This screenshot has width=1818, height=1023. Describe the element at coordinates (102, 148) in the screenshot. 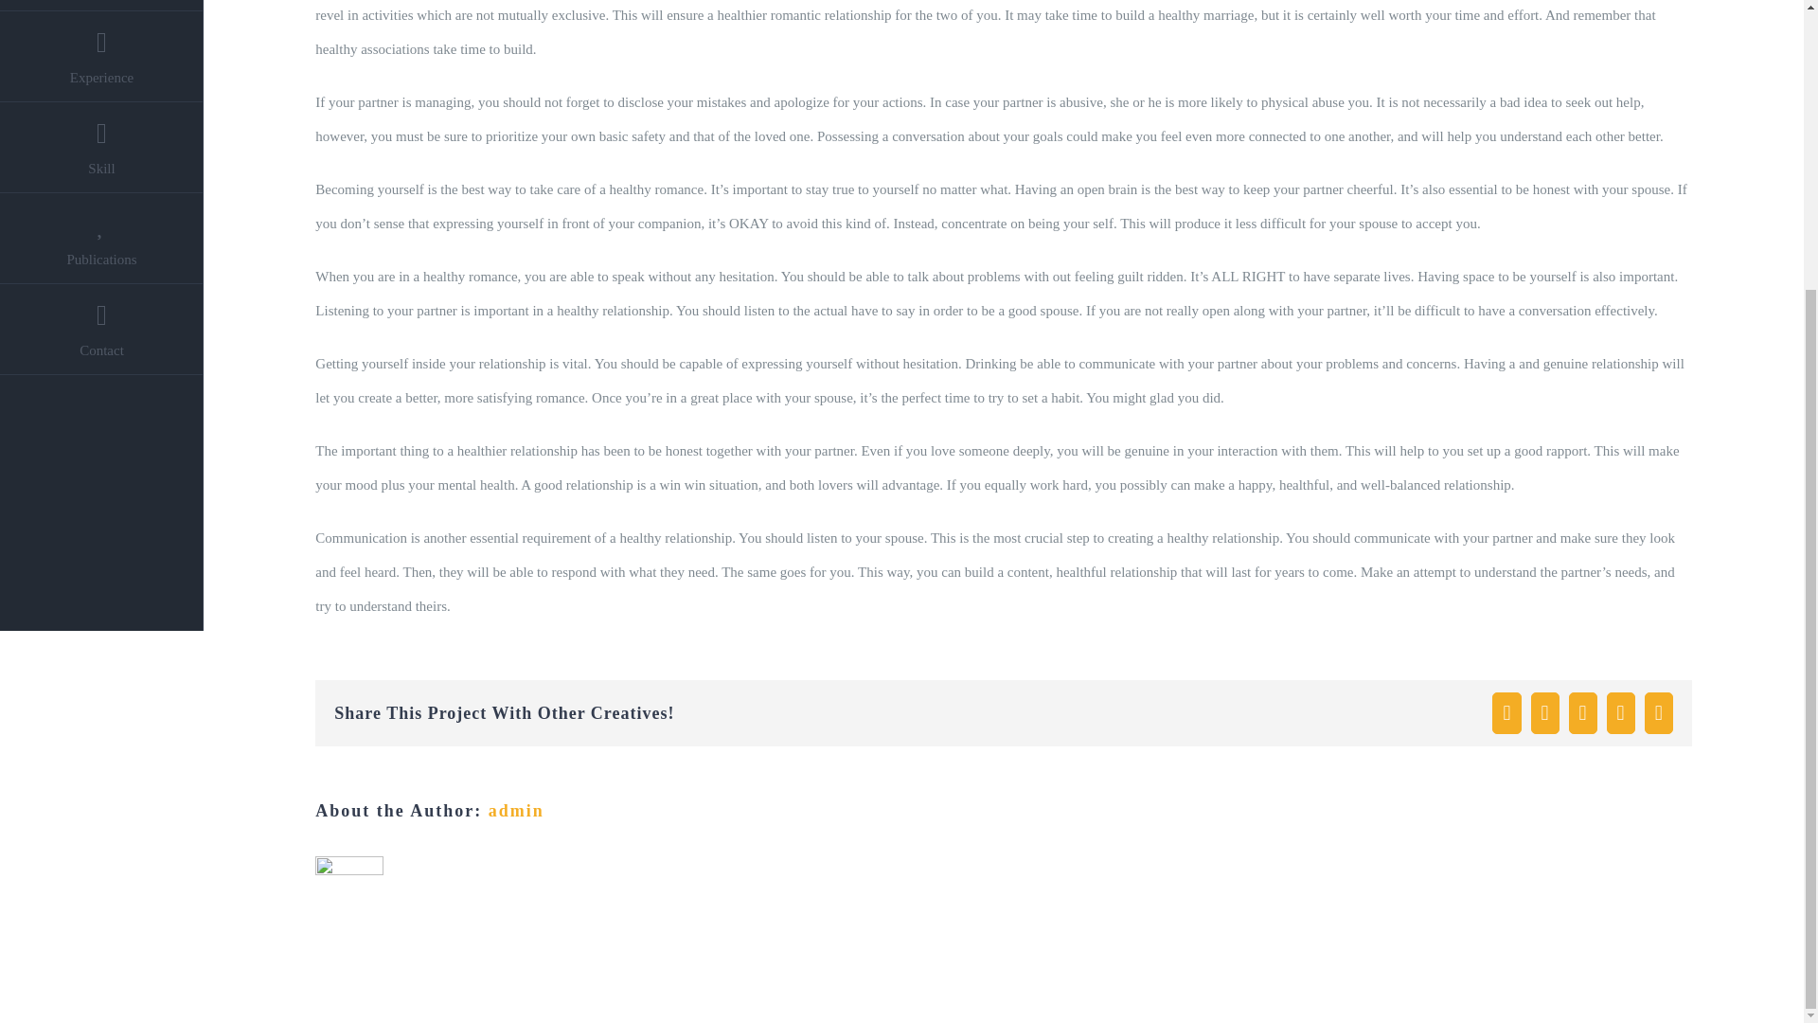

I see `Skill` at that location.